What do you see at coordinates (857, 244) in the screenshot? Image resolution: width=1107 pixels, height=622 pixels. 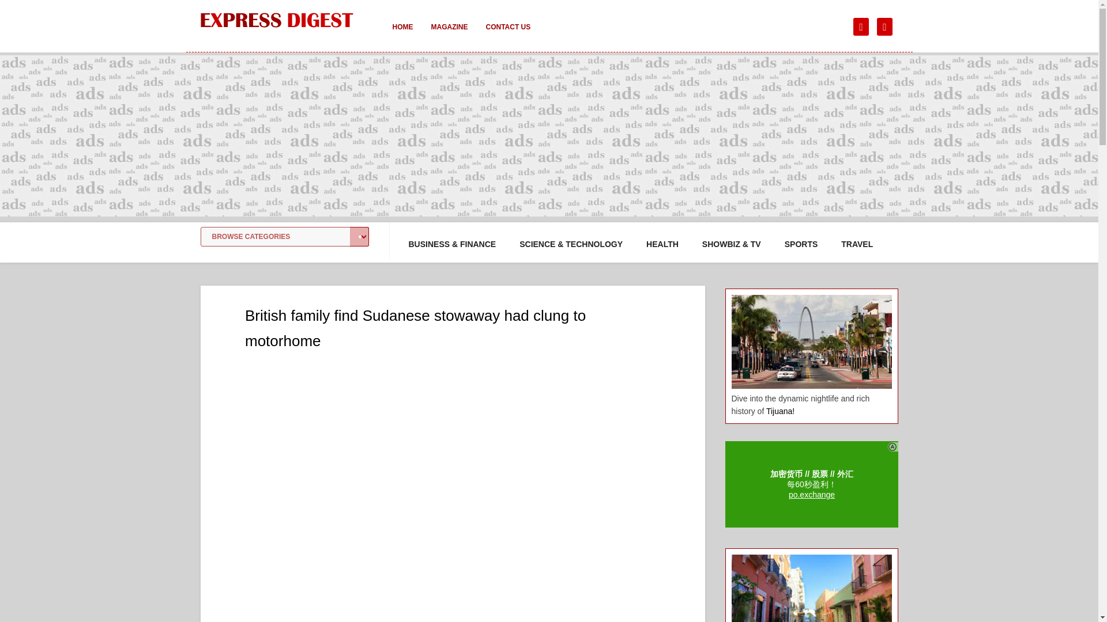 I see `TRAVEL` at bounding box center [857, 244].